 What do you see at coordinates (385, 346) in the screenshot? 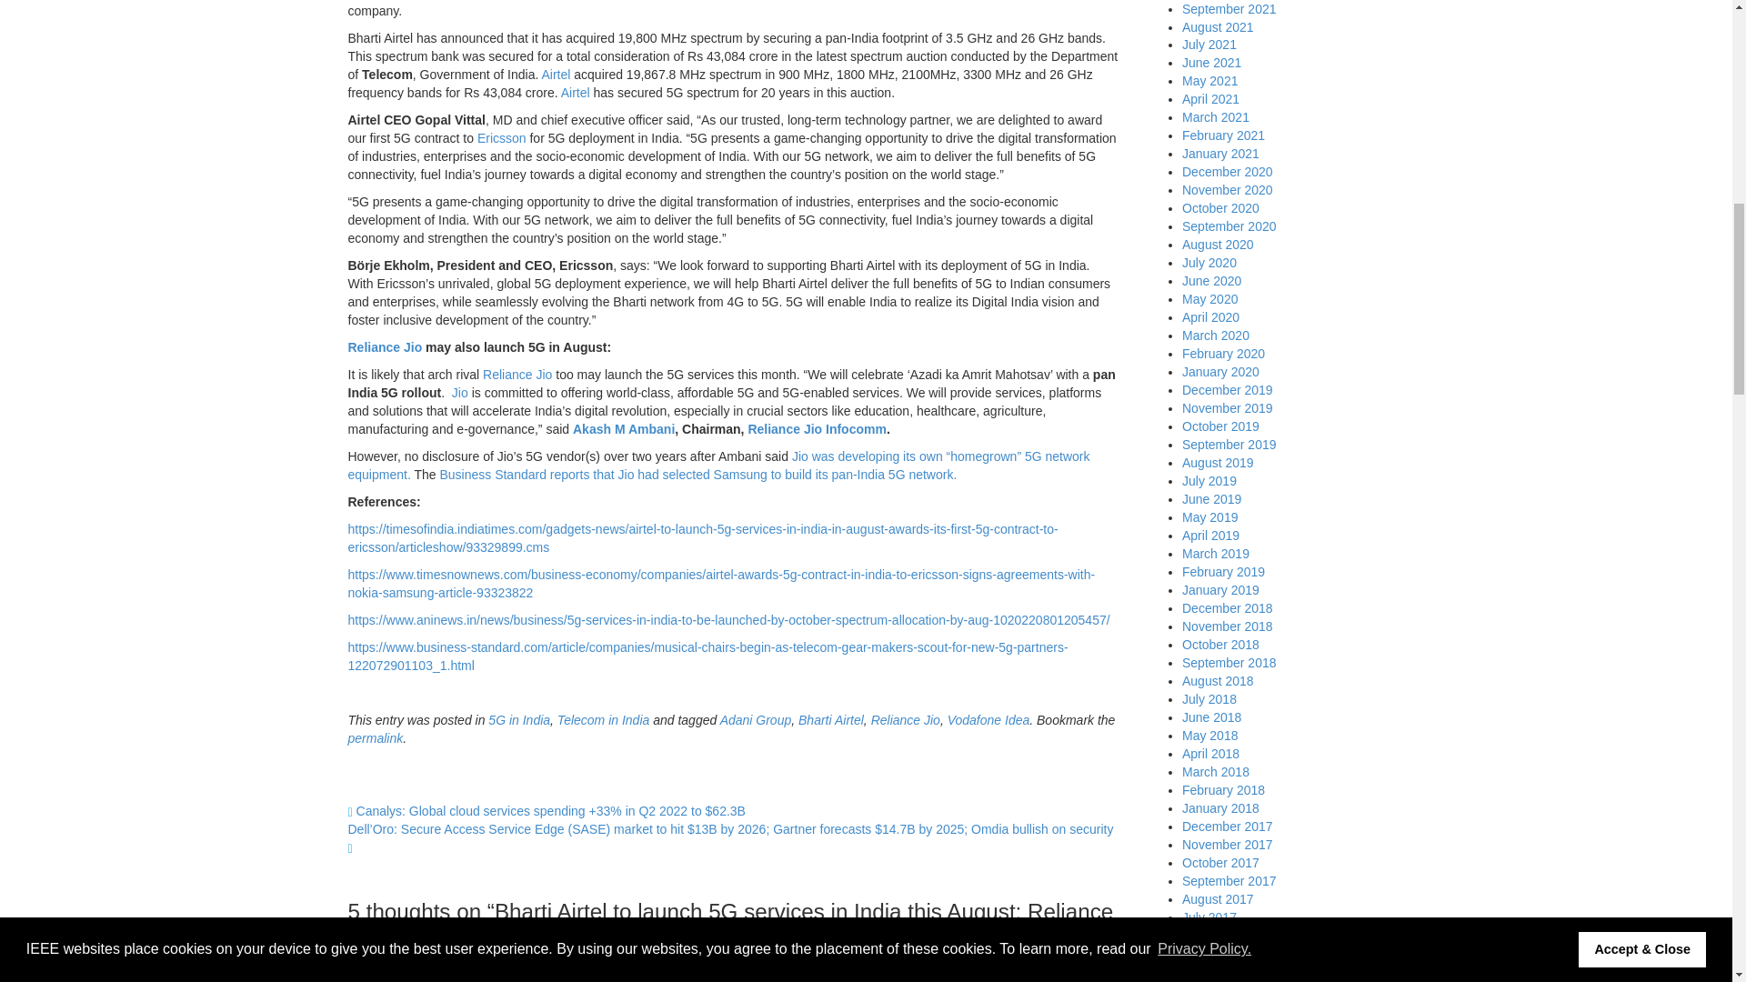
I see `Reliance Jio` at bounding box center [385, 346].